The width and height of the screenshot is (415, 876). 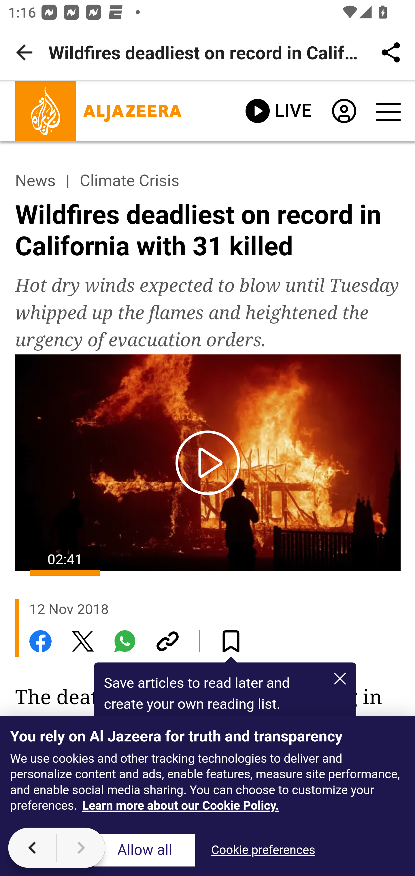 What do you see at coordinates (388, 112) in the screenshot?
I see `Show navigation menu` at bounding box center [388, 112].